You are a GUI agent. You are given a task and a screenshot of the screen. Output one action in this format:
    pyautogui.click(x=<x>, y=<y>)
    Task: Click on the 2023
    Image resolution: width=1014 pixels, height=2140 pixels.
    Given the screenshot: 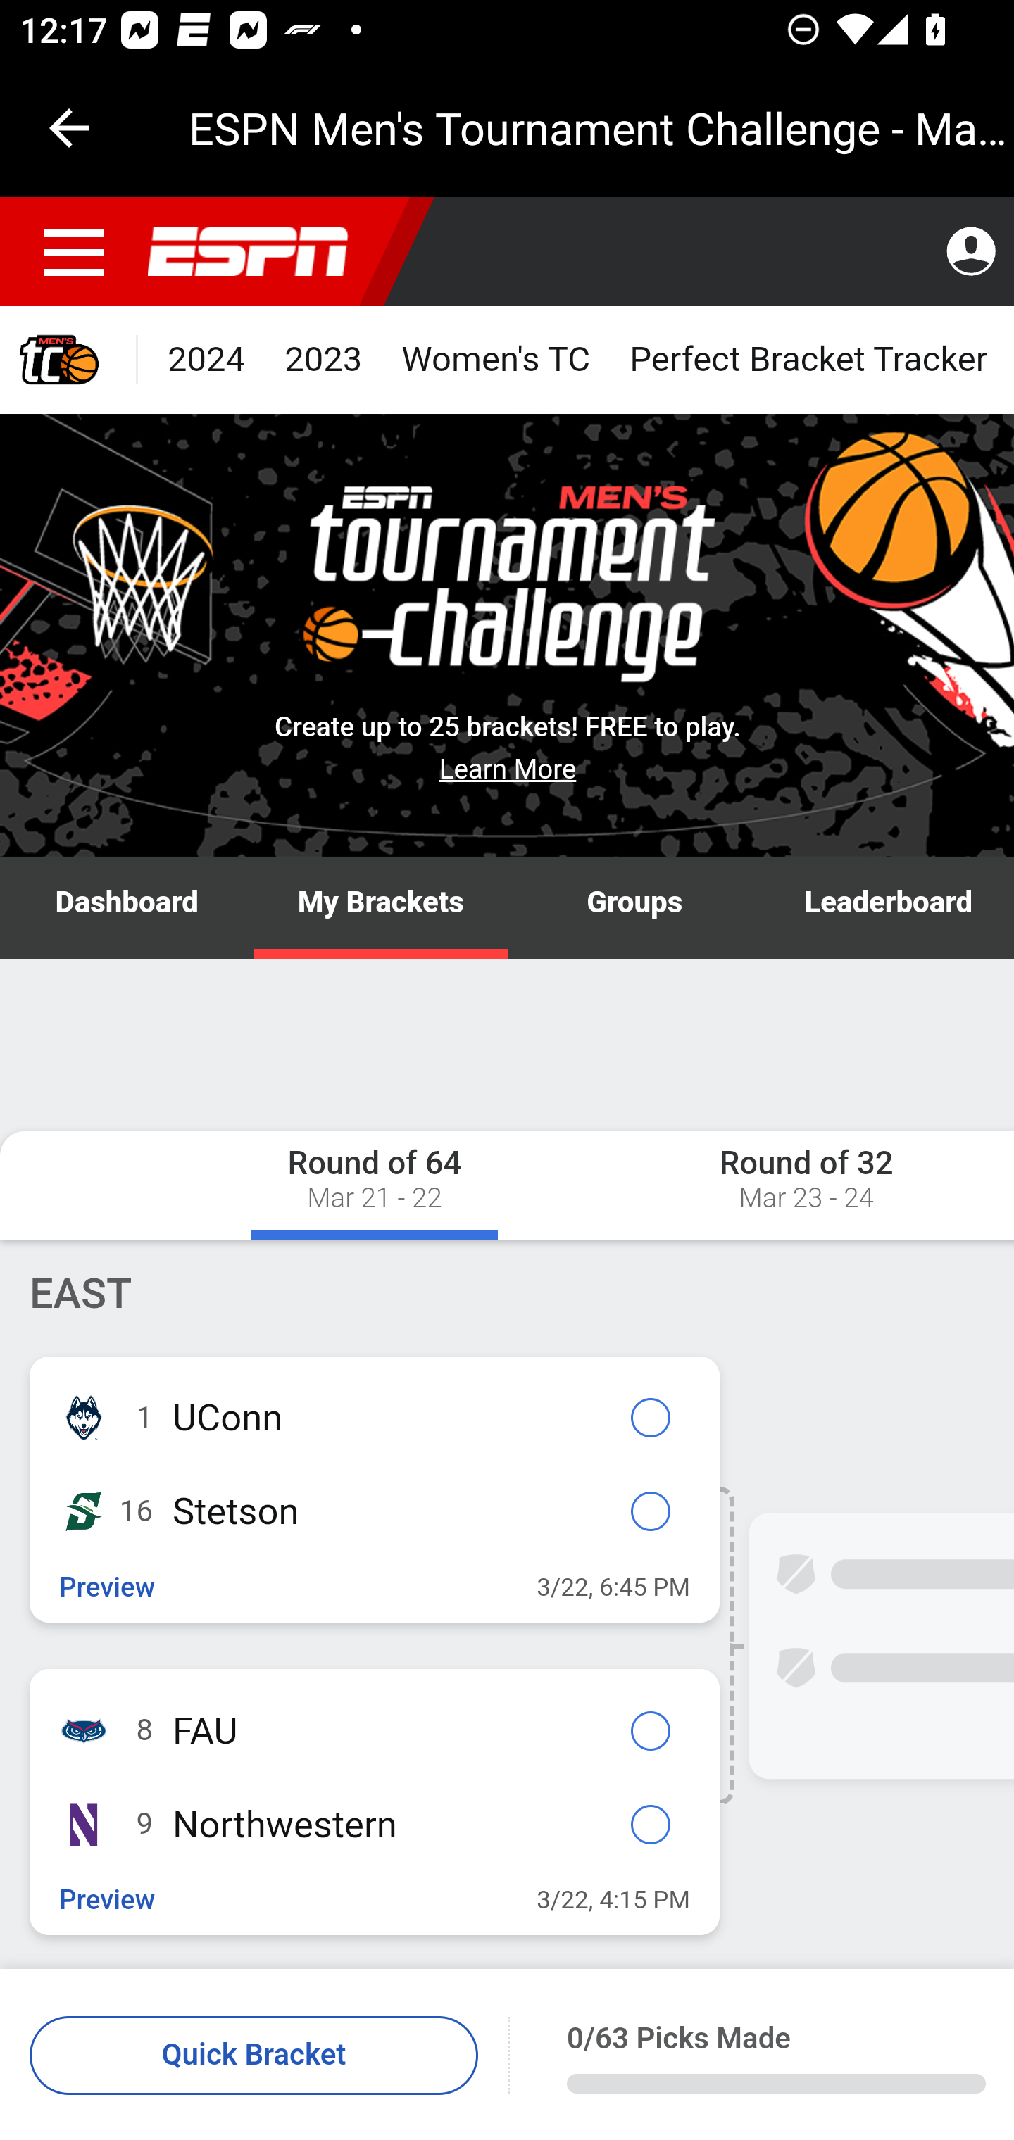 What is the action you would take?
    pyautogui.click(x=324, y=360)
    